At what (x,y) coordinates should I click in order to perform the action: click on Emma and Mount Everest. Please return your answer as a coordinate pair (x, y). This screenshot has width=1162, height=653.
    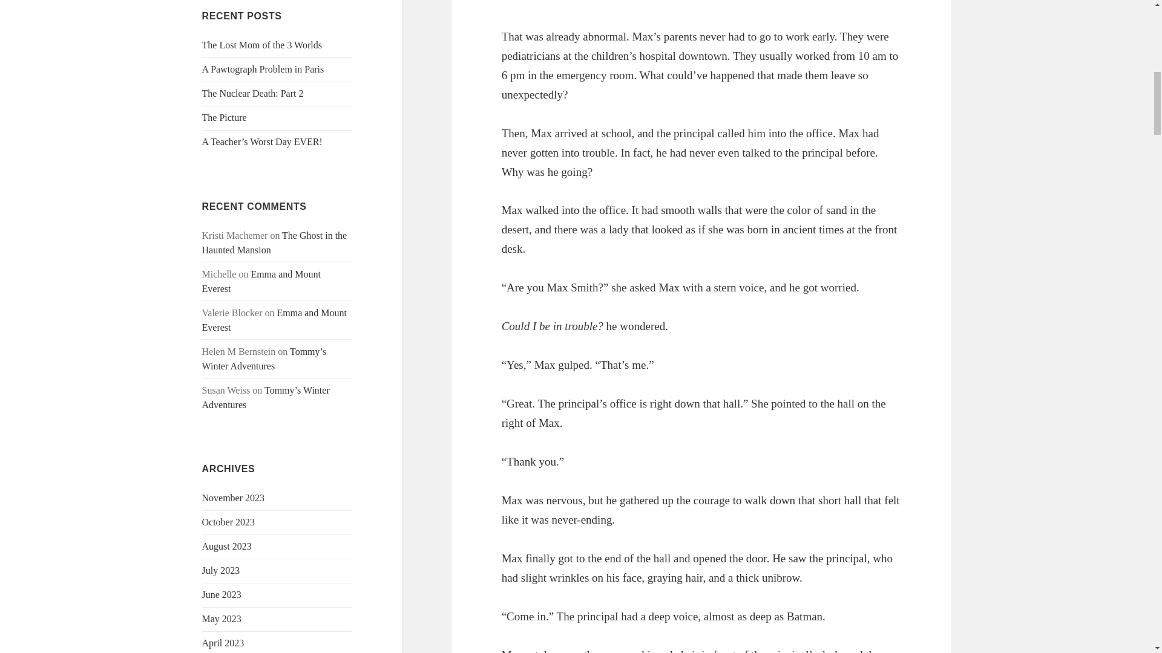
    Looking at the image, I should click on (275, 319).